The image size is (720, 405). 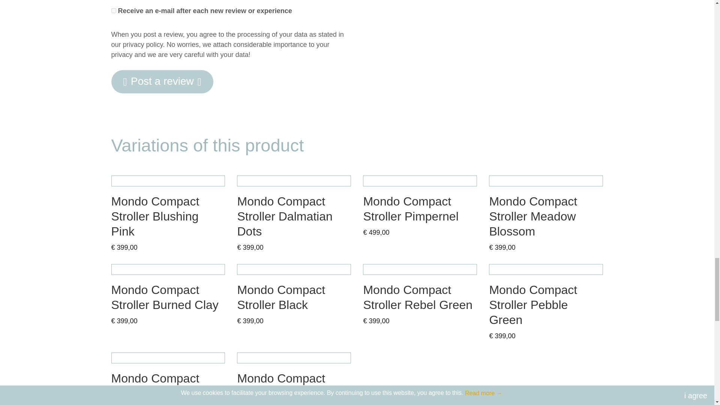 What do you see at coordinates (294, 269) in the screenshot?
I see `Mondo Compact Stroller Black` at bounding box center [294, 269].